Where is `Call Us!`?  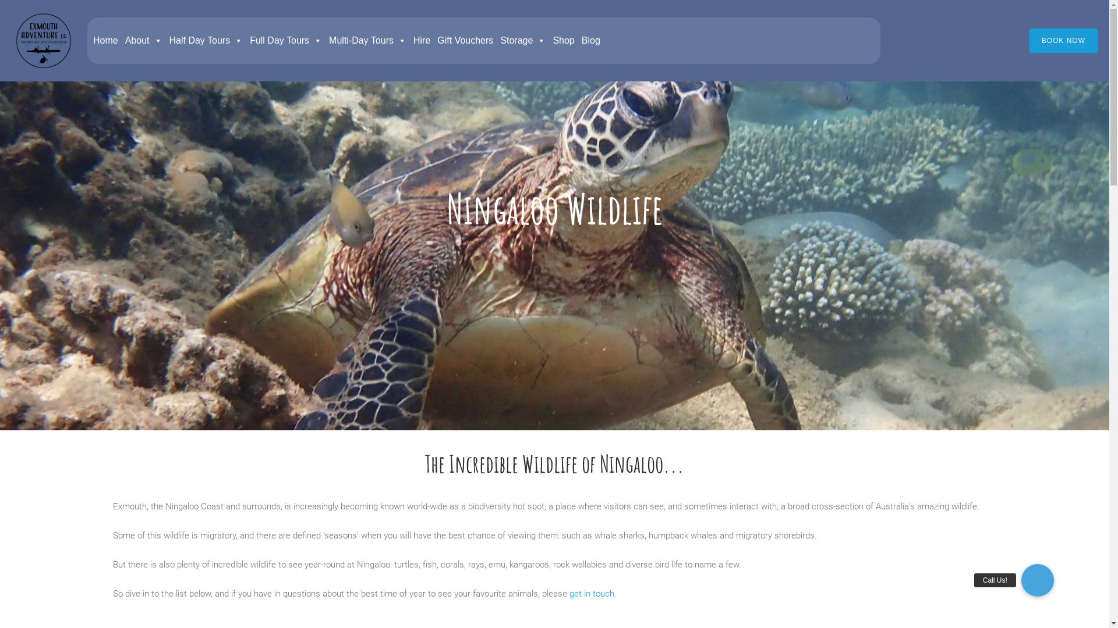
Call Us! is located at coordinates (1038, 580).